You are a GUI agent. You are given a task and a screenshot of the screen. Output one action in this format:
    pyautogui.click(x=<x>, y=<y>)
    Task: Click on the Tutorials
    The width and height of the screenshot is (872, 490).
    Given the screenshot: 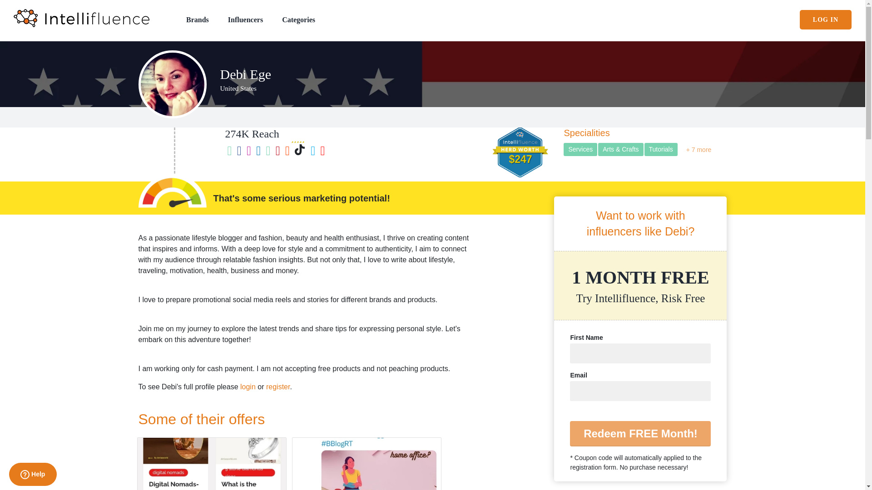 What is the action you would take?
    pyautogui.click(x=660, y=150)
    